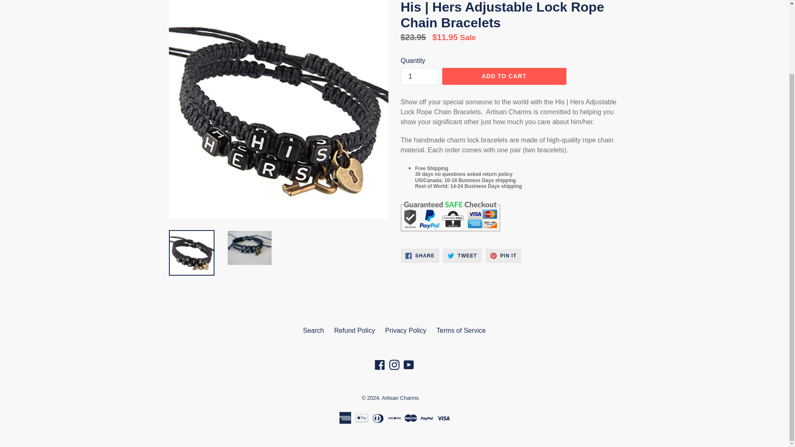 The height and width of the screenshot is (447, 795). I want to click on Tweet on Twitter, so click(420, 256).